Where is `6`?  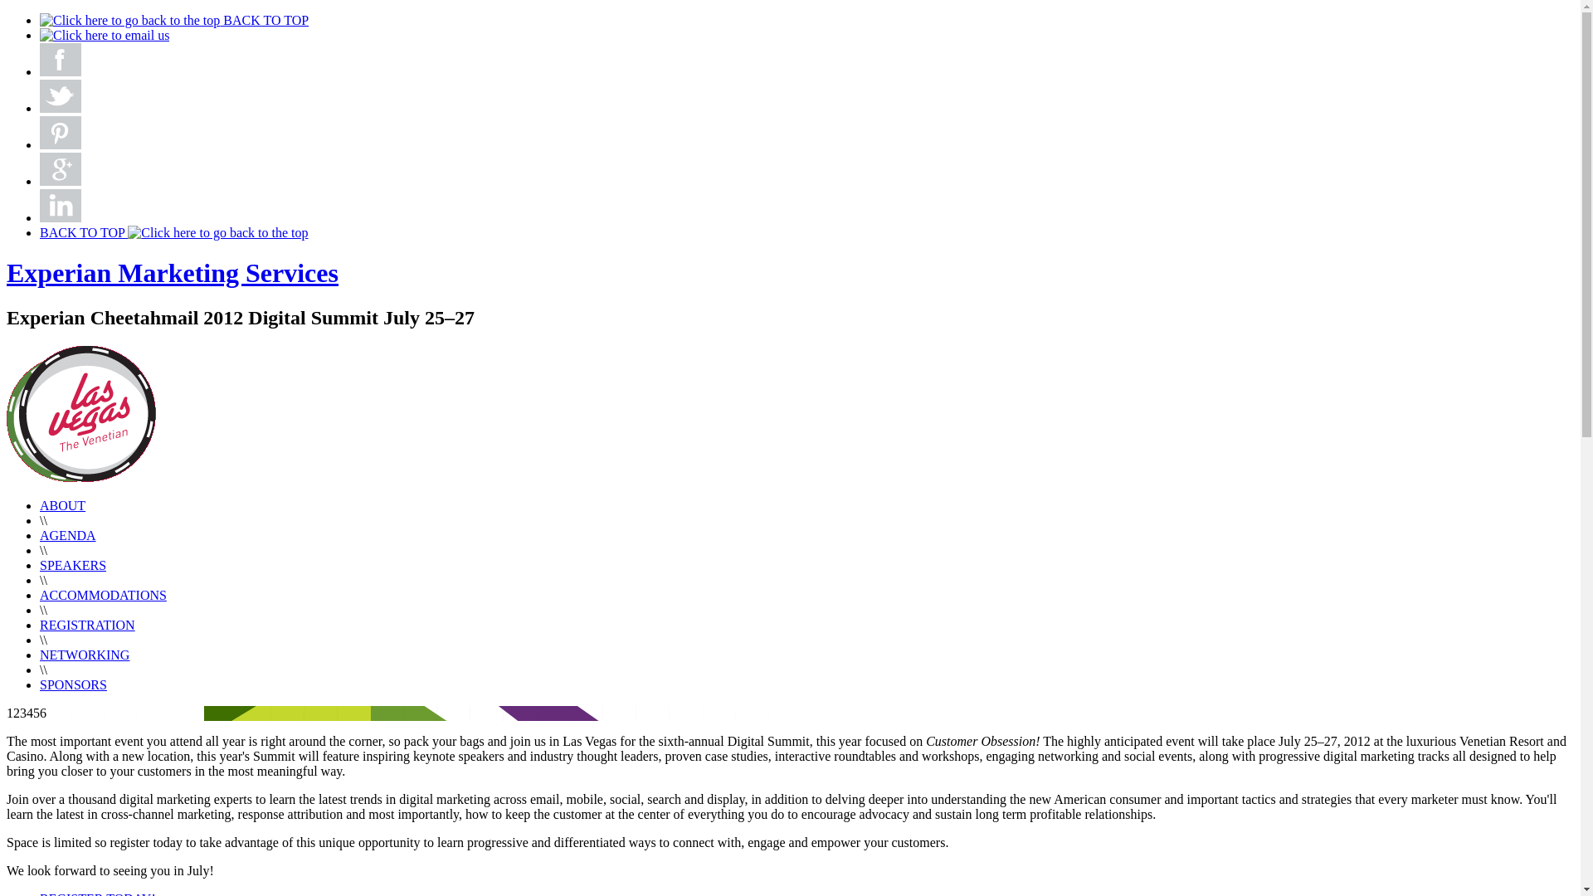 6 is located at coordinates (43, 713).